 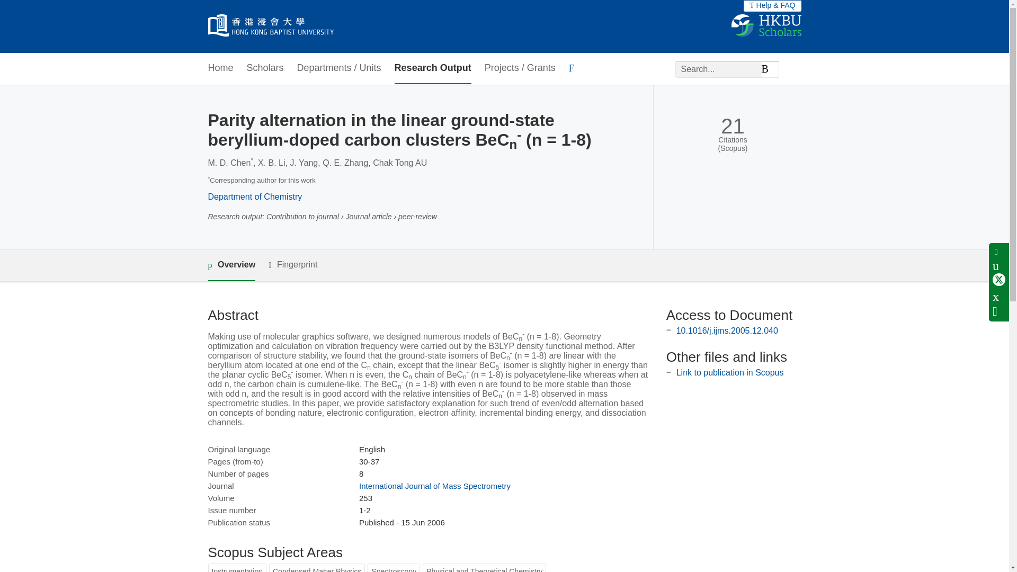 I want to click on Department of Chemistry, so click(x=254, y=196).